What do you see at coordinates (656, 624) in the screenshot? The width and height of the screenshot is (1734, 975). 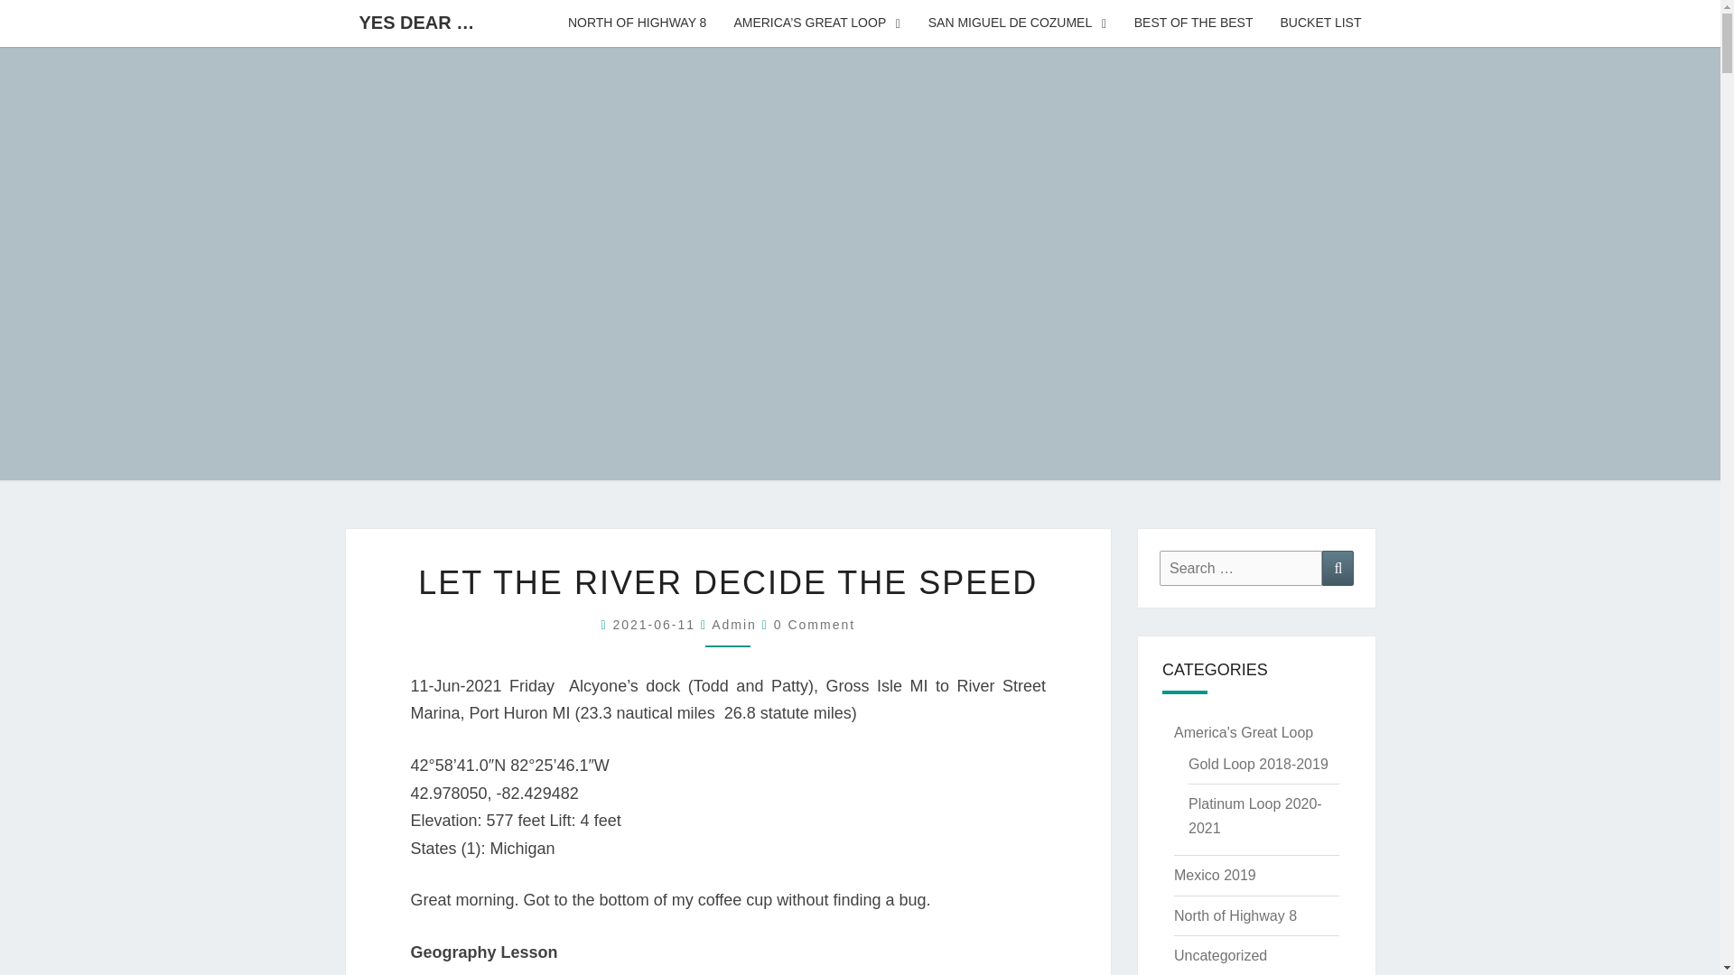 I see `2021-06-11` at bounding box center [656, 624].